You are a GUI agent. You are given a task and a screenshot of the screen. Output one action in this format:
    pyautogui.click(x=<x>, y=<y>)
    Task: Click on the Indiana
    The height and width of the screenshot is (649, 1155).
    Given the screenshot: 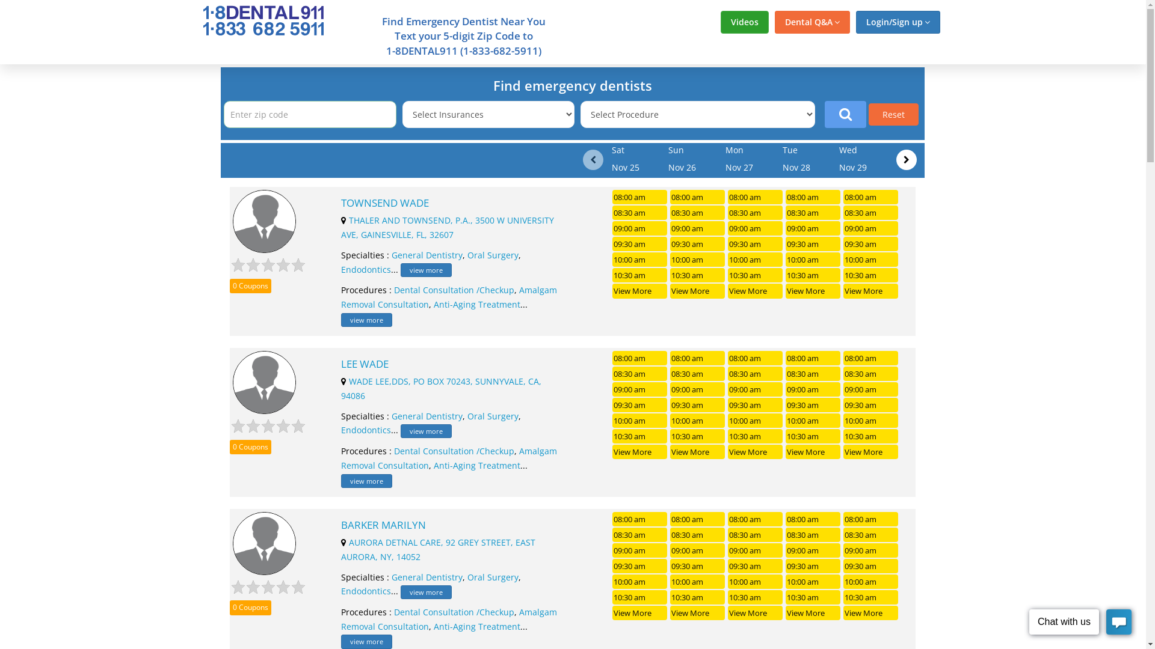 What is the action you would take?
    pyautogui.click(x=373, y=362)
    